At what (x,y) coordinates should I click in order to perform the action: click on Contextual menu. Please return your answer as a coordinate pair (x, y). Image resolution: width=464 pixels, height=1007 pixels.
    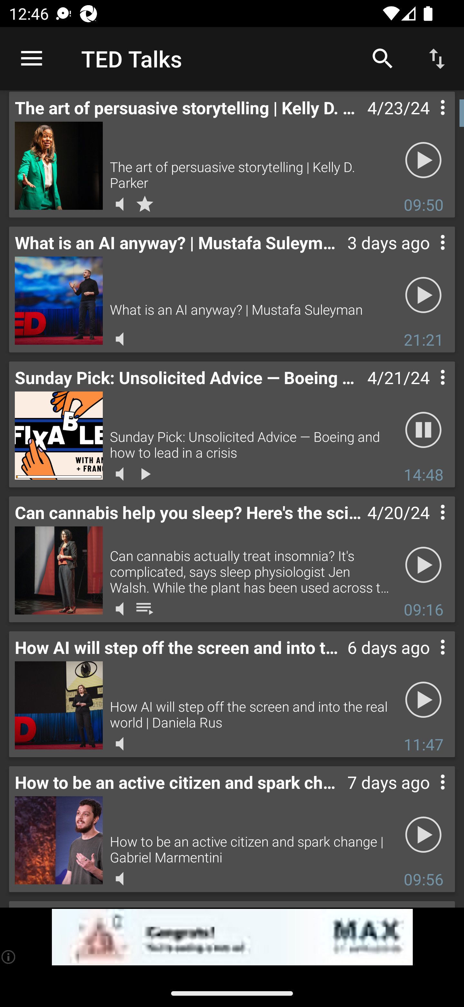
    Looking at the image, I should click on (429, 255).